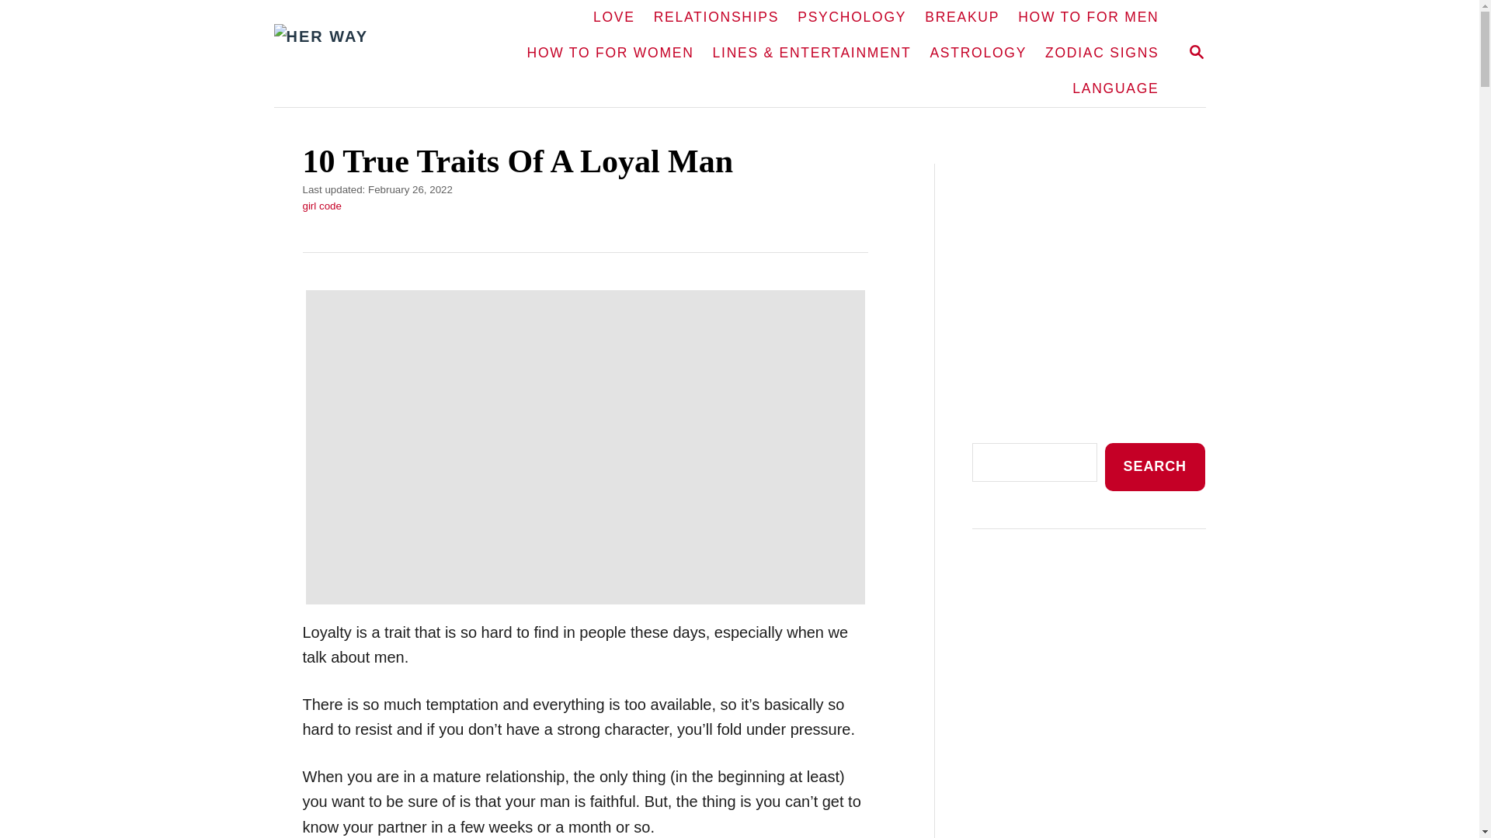  I want to click on PSYCHOLOGY, so click(851, 18).